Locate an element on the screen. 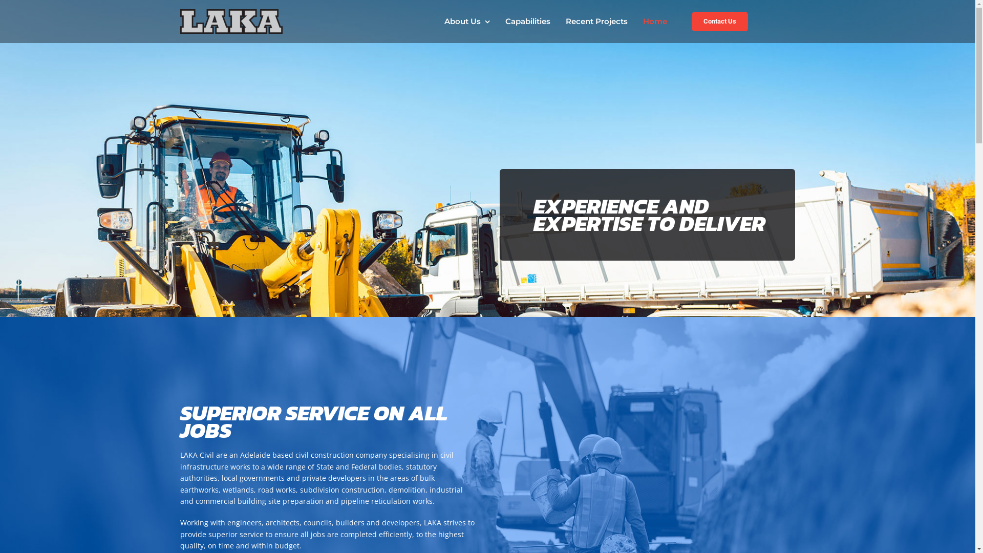 This screenshot has width=983, height=553. Capabilities is located at coordinates (528, 22).